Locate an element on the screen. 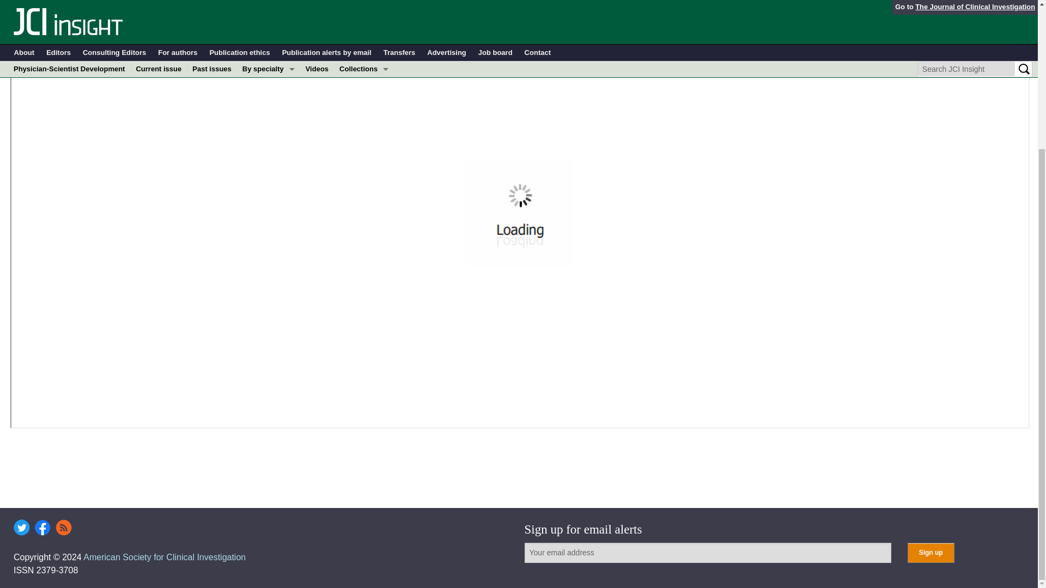  RSS is located at coordinates (63, 527).